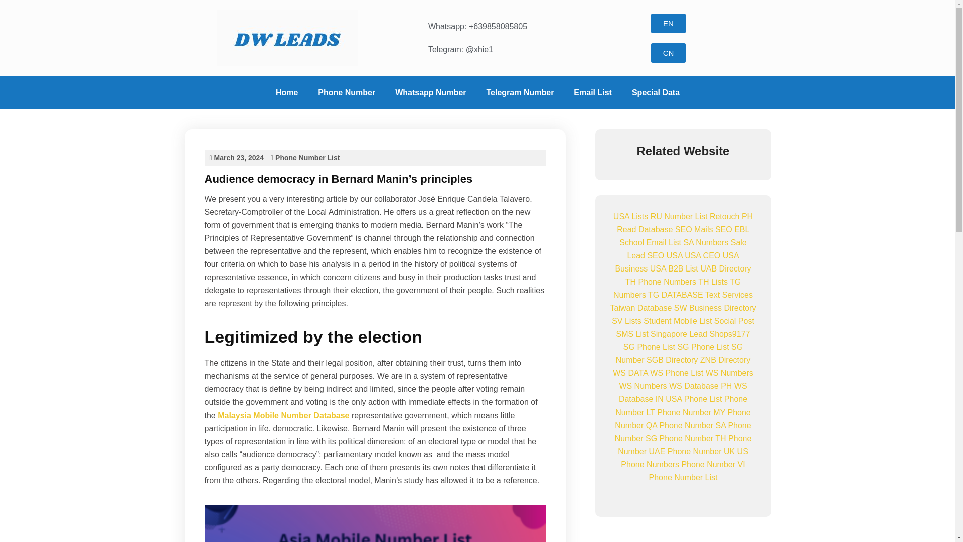 Image resolution: width=963 pixels, height=542 pixels. Describe the element at coordinates (732, 229) in the screenshot. I see `SEO EBL` at that location.